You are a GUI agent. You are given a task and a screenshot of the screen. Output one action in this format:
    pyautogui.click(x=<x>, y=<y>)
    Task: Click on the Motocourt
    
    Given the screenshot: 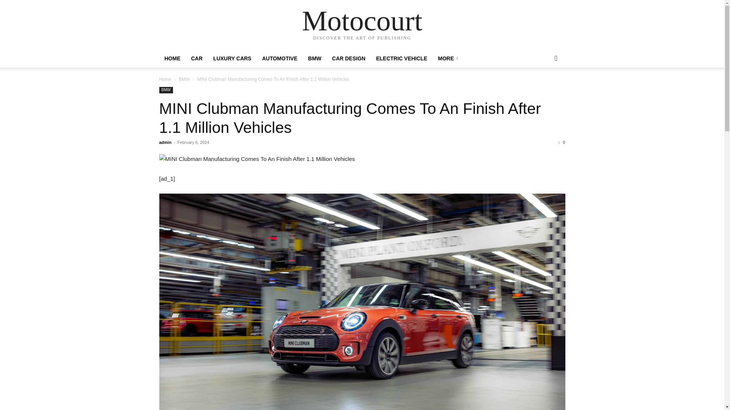 What is the action you would take?
    pyautogui.click(x=362, y=20)
    